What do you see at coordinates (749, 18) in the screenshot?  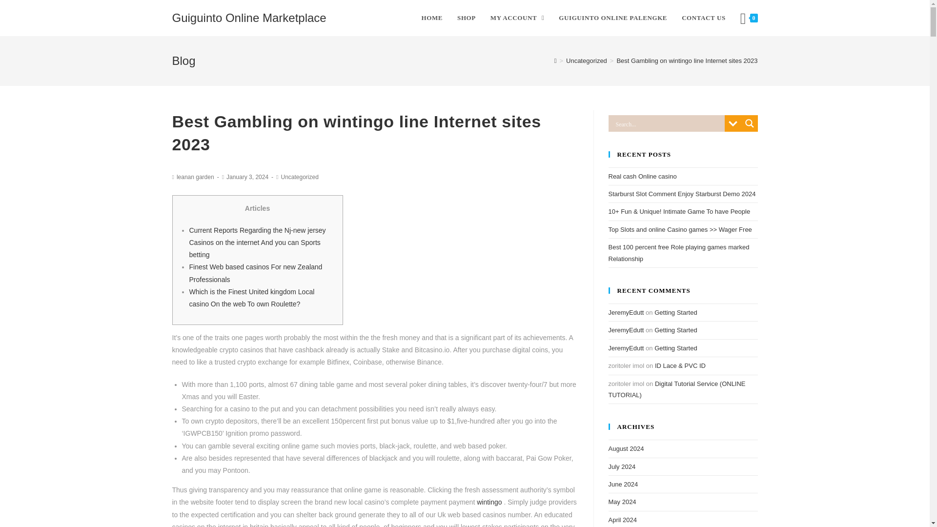 I see `0` at bounding box center [749, 18].